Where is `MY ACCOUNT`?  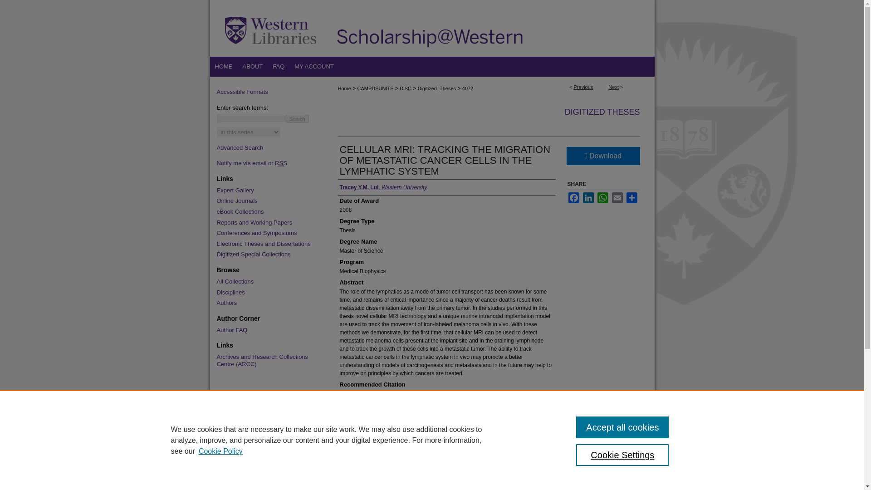 MY ACCOUNT is located at coordinates (314, 66).